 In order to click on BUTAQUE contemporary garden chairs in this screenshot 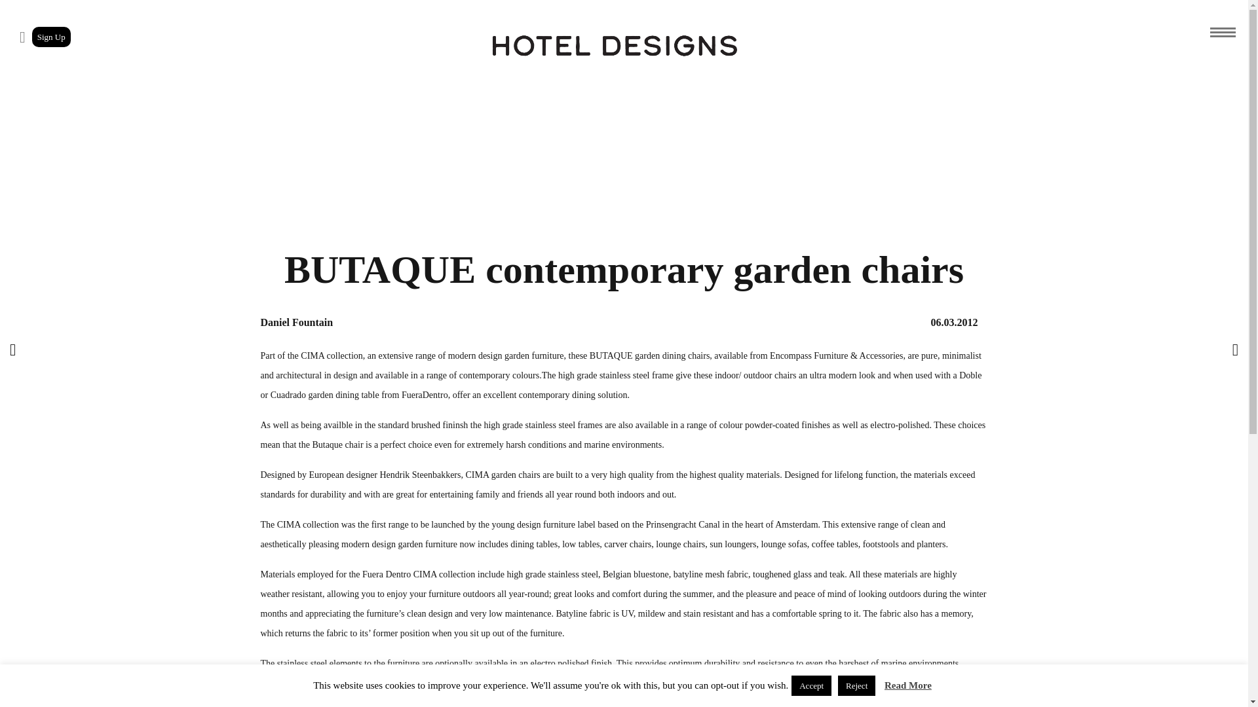, I will do `click(895, 697)`.